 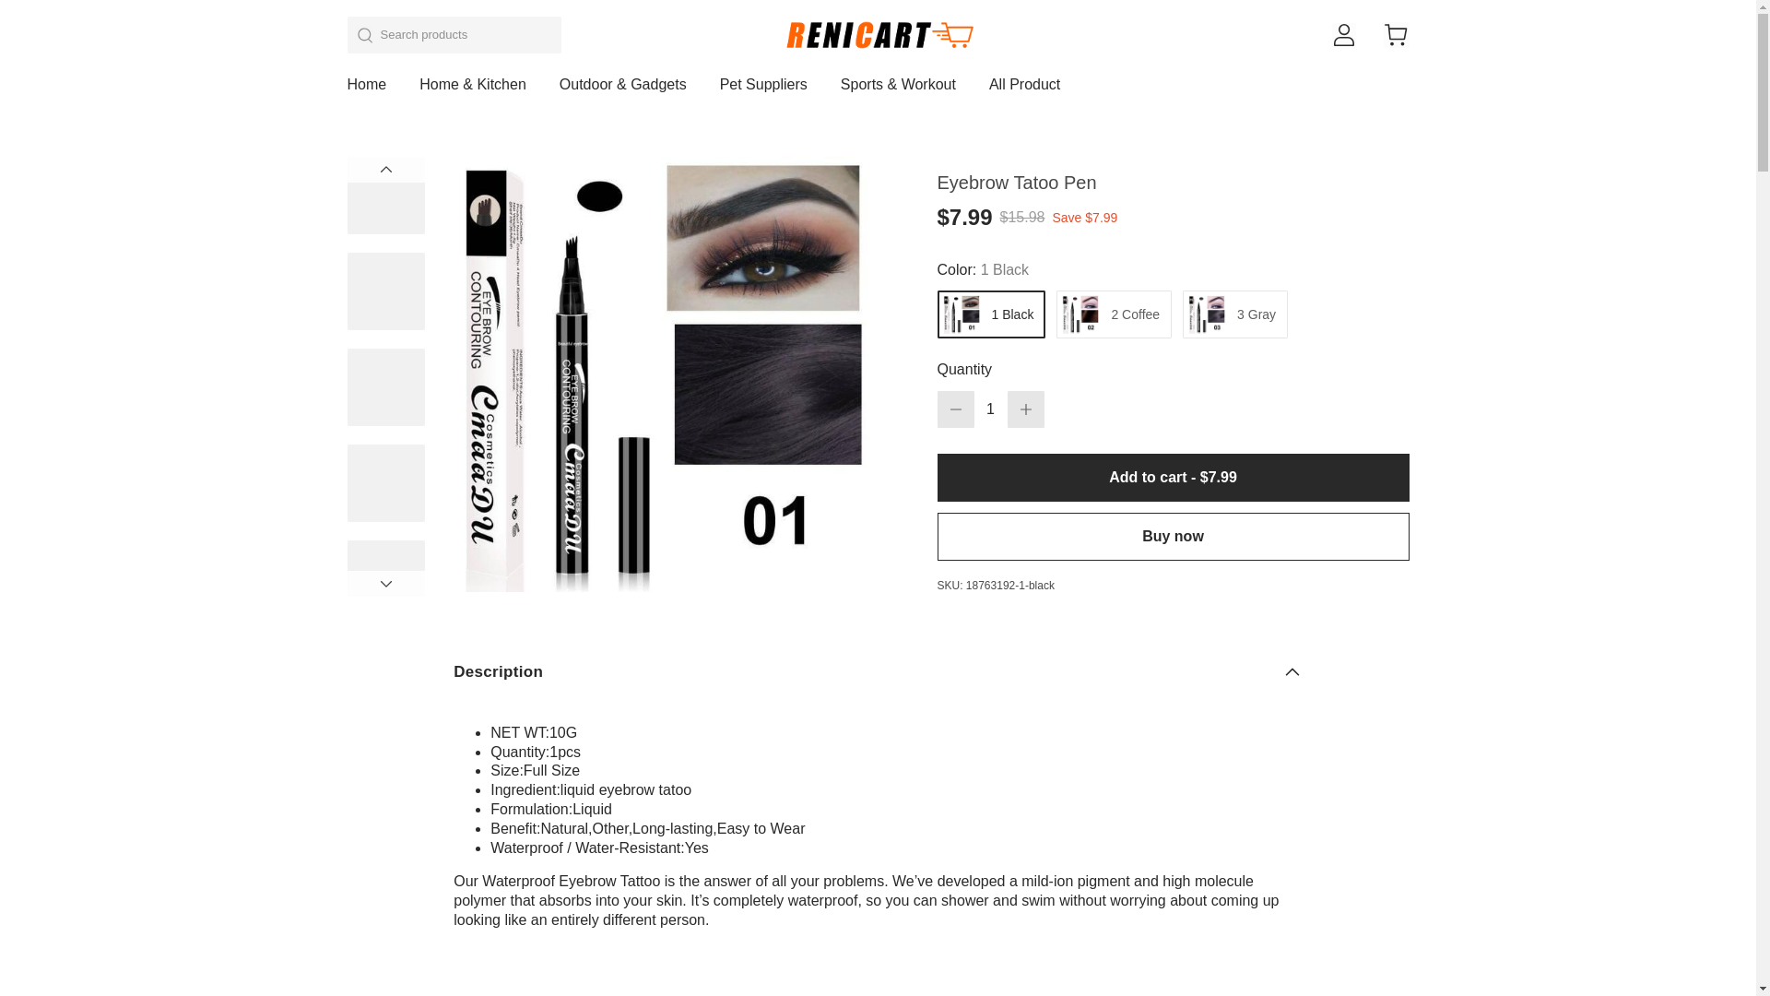 I want to click on Natural,Other,Long-lasting,Easy to Wear, so click(x=673, y=828).